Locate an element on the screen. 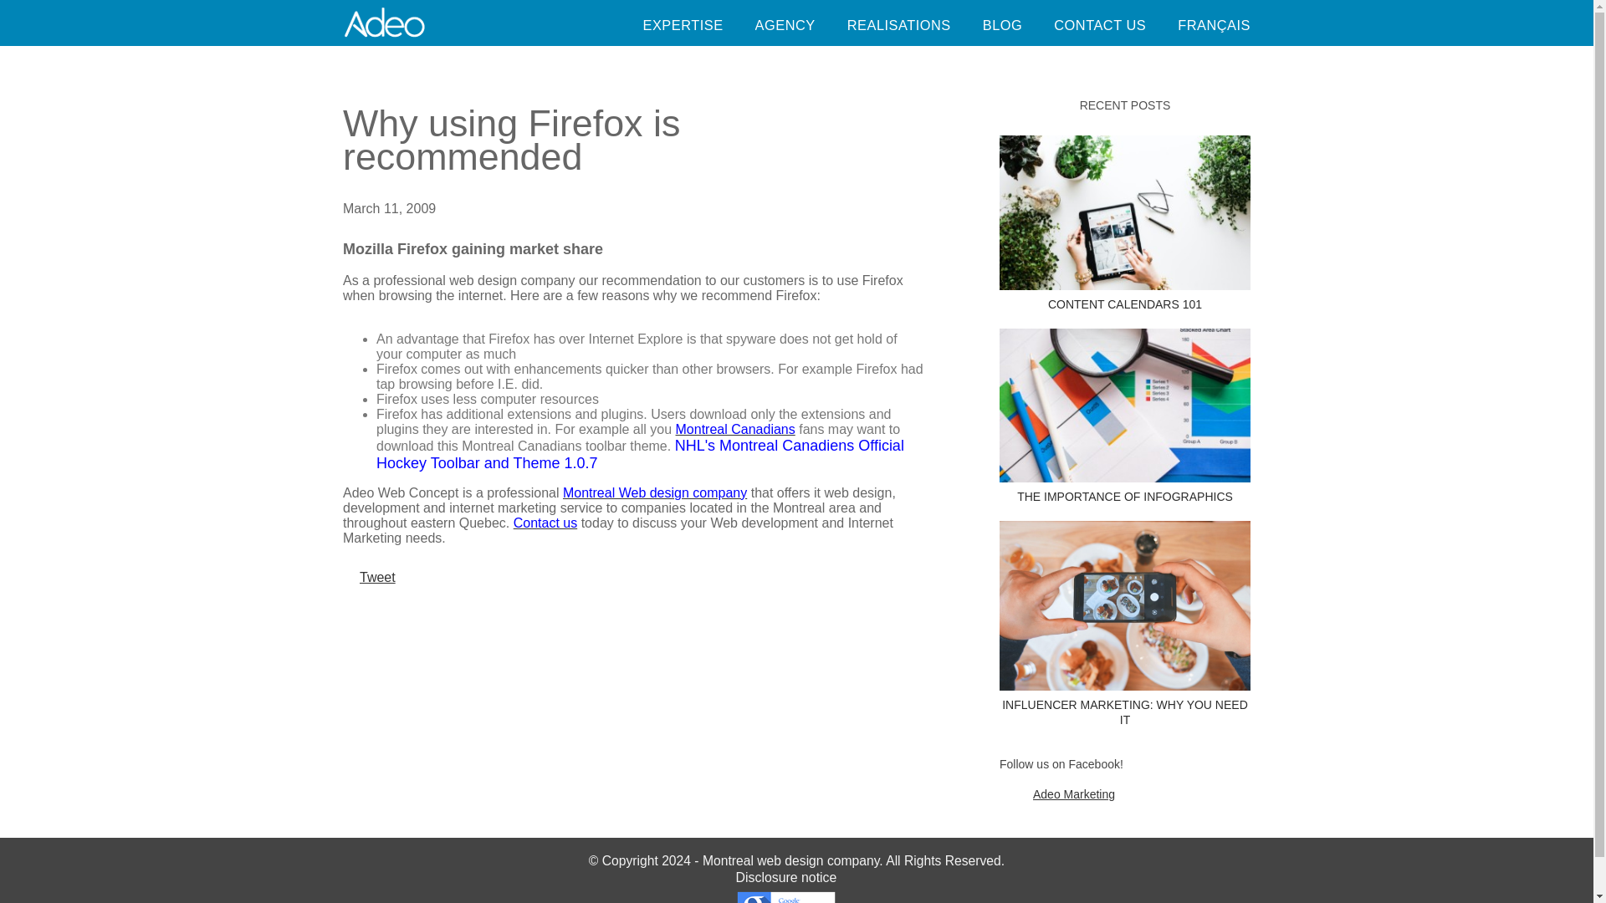 The height and width of the screenshot is (903, 1606). REALISATIONS is located at coordinates (898, 25).